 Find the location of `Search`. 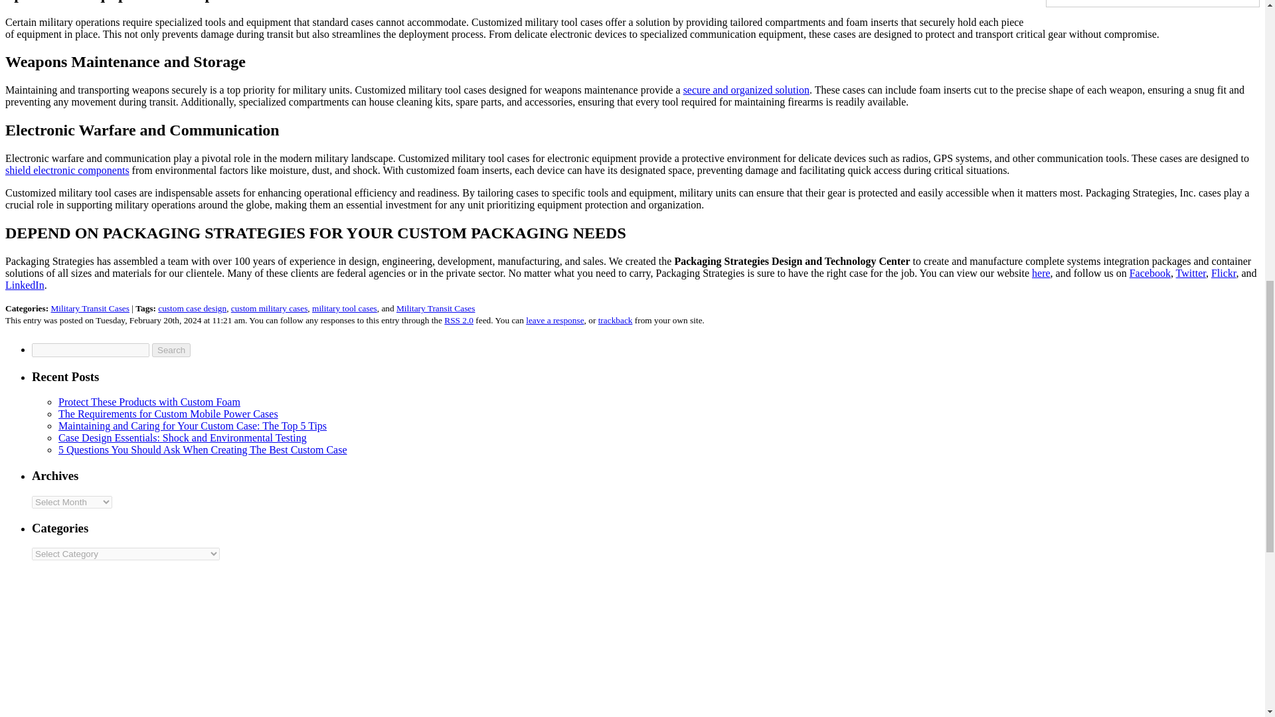

Search is located at coordinates (171, 350).